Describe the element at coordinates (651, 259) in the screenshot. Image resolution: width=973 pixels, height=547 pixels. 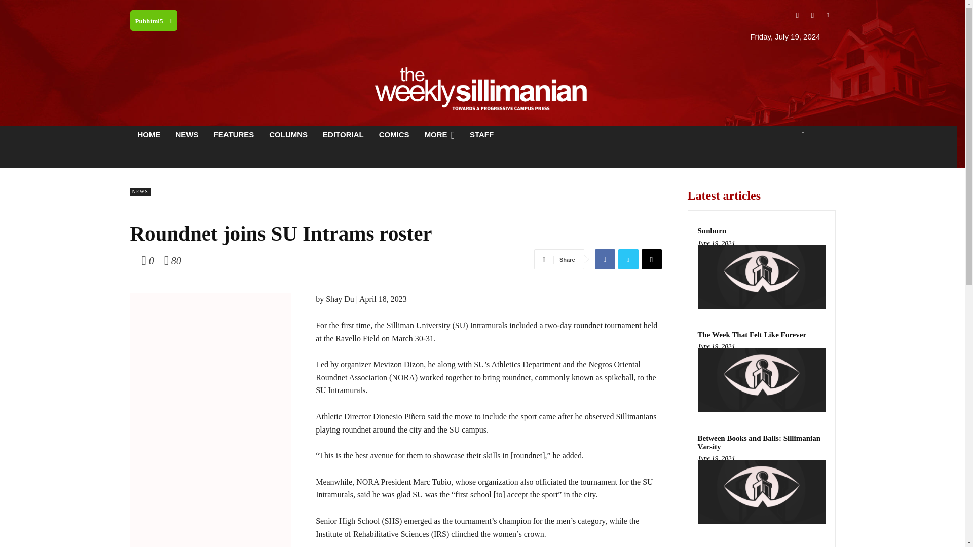
I see `Email` at that location.